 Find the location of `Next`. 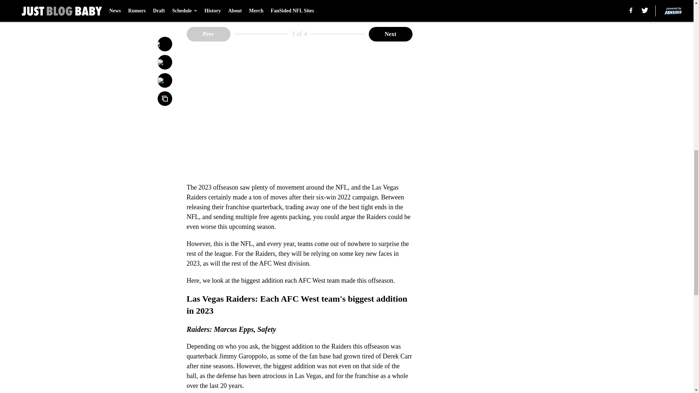

Next is located at coordinates (390, 34).